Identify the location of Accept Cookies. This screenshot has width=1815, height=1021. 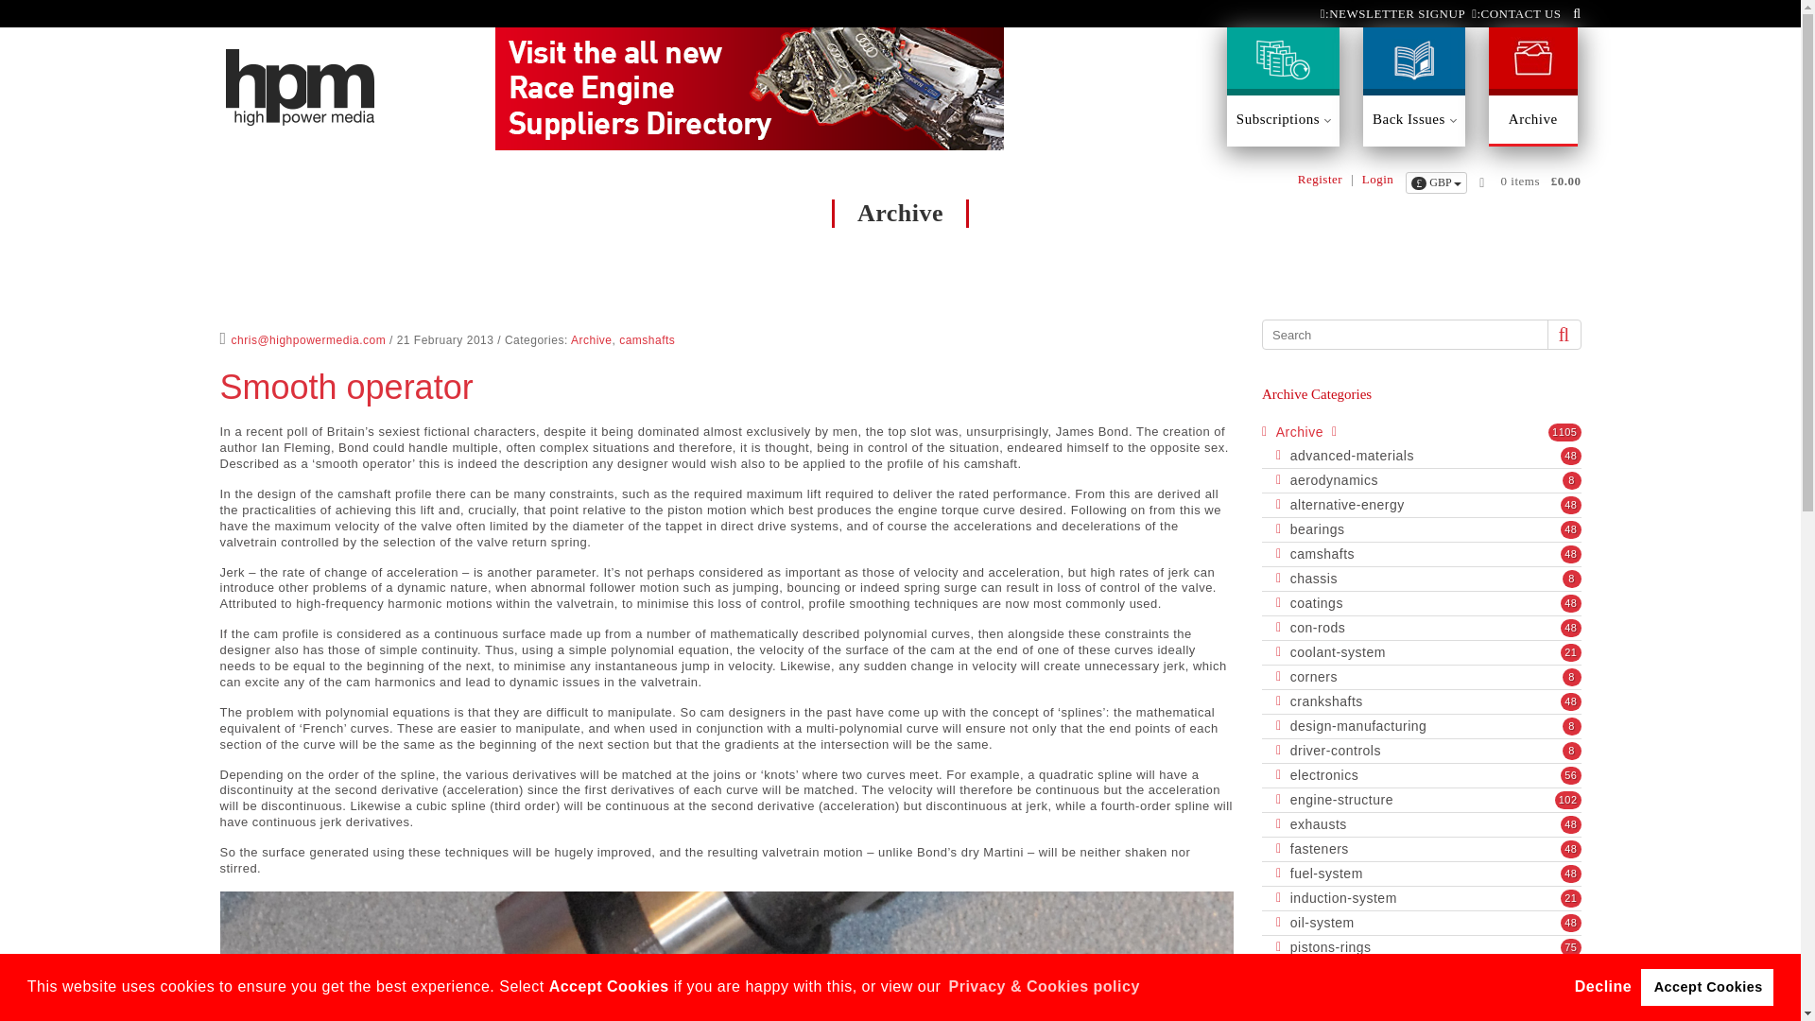
(1706, 986).